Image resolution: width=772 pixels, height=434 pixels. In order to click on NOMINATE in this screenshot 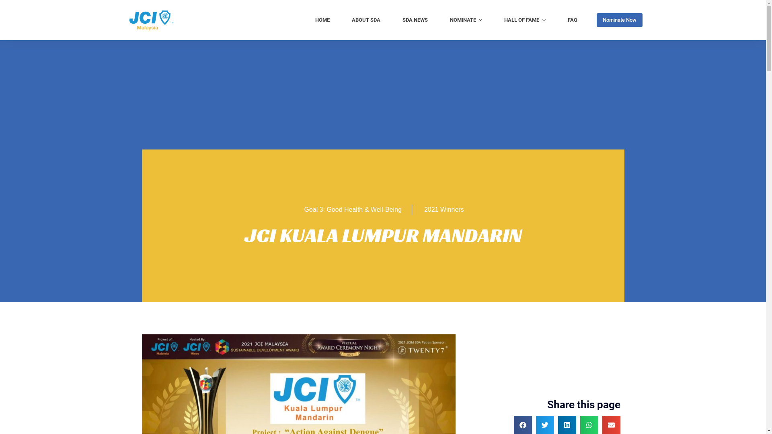, I will do `click(466, 20)`.